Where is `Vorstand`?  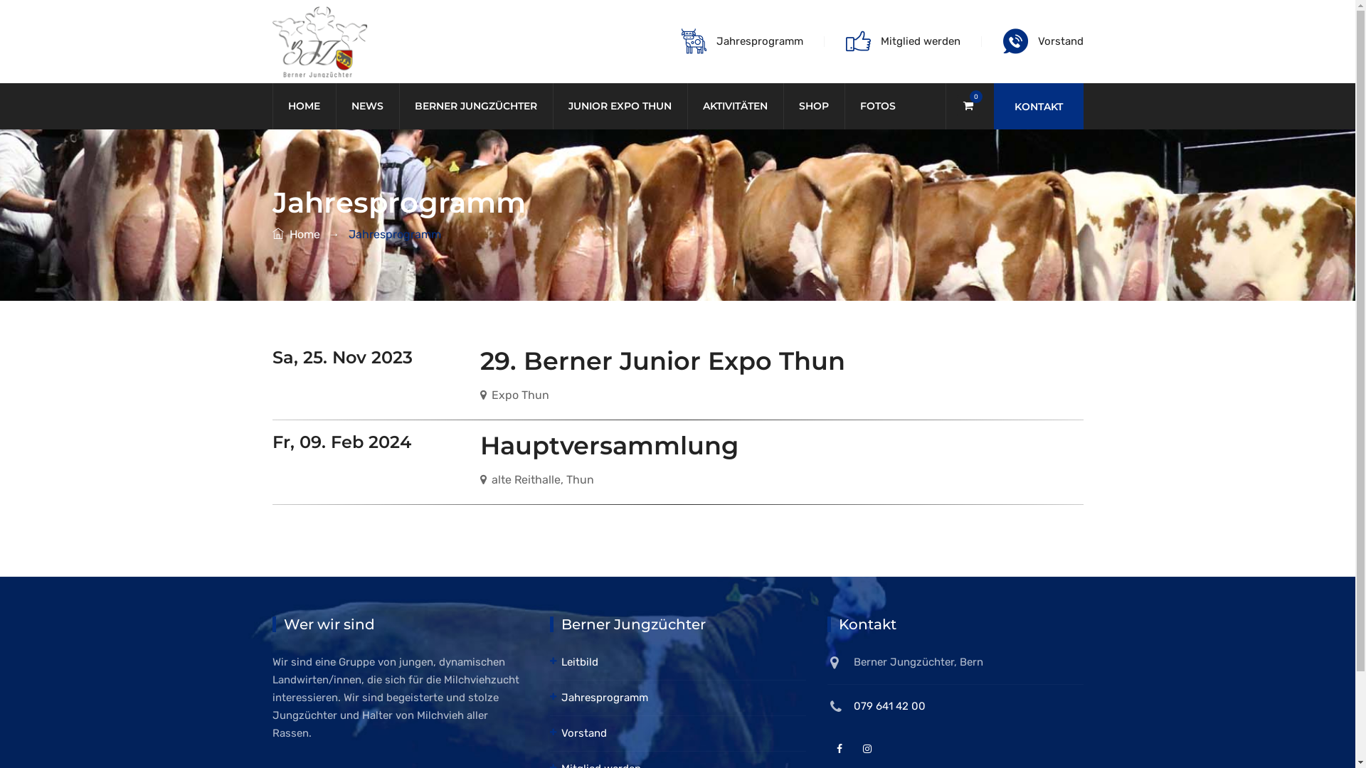 Vorstand is located at coordinates (578, 733).